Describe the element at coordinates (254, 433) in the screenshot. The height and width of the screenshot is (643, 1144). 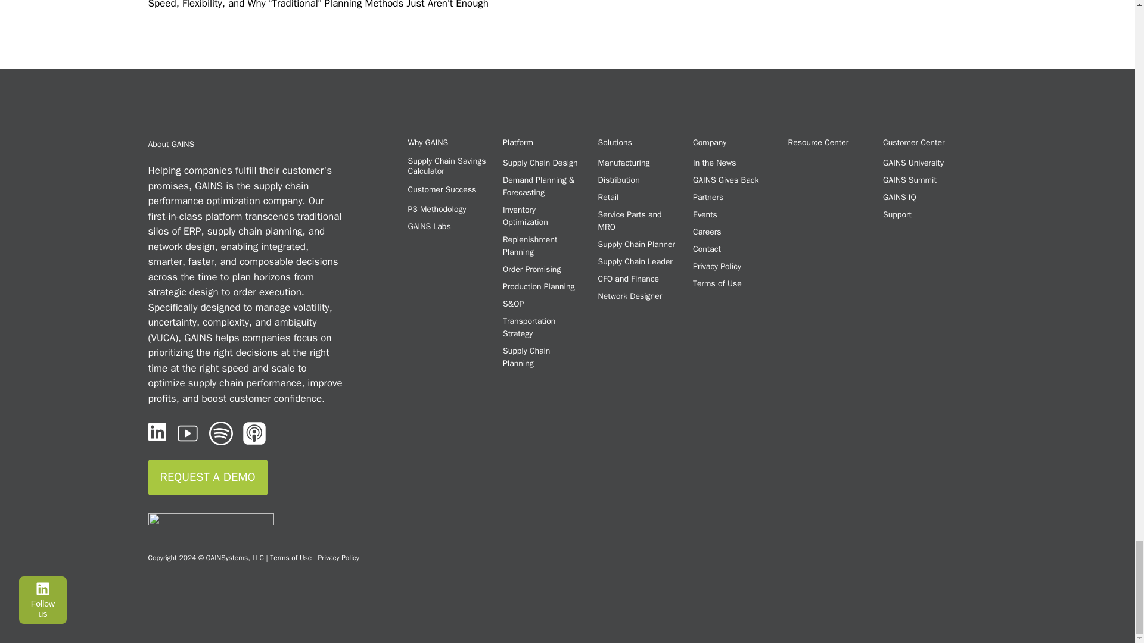
I see `applepodcasts` at that location.